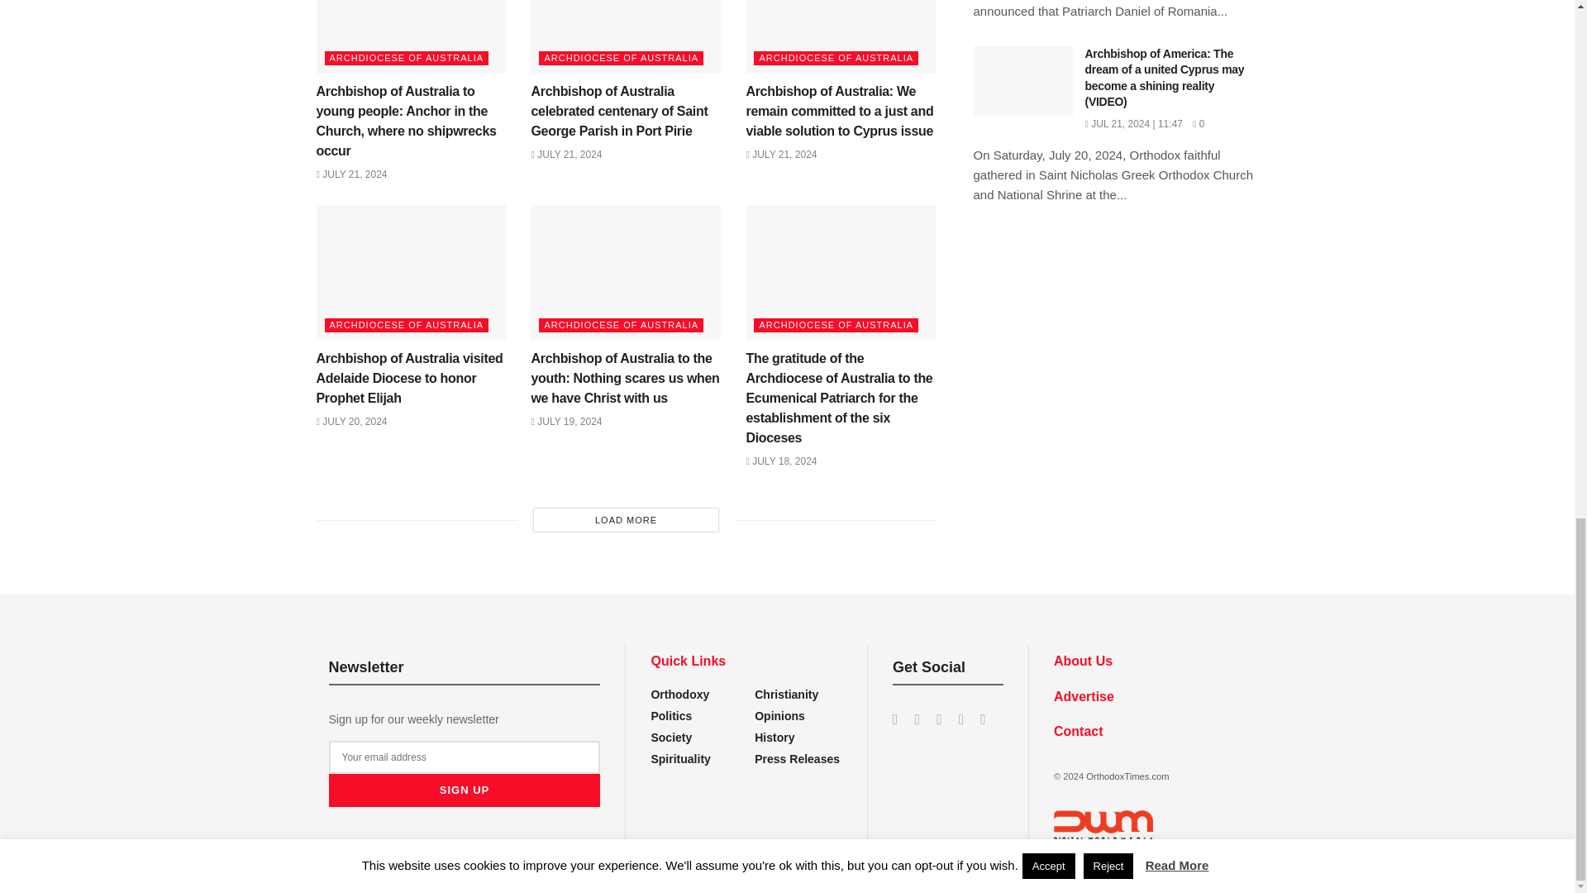 This screenshot has height=893, width=1587. Describe the element at coordinates (465, 790) in the screenshot. I see `Sign up` at that location.